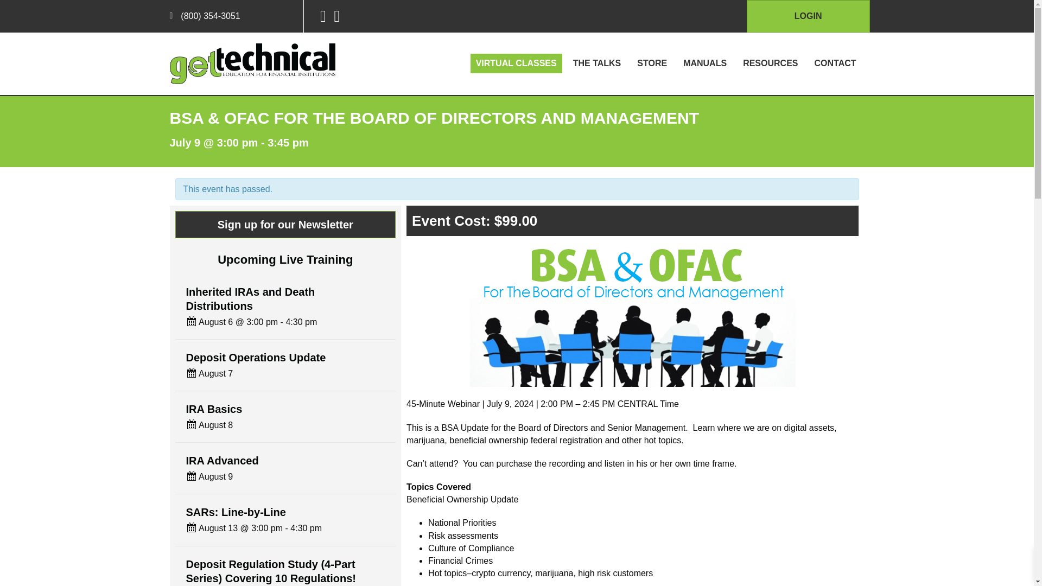  Describe the element at coordinates (771, 63) in the screenshot. I see `RESOURCES` at that location.